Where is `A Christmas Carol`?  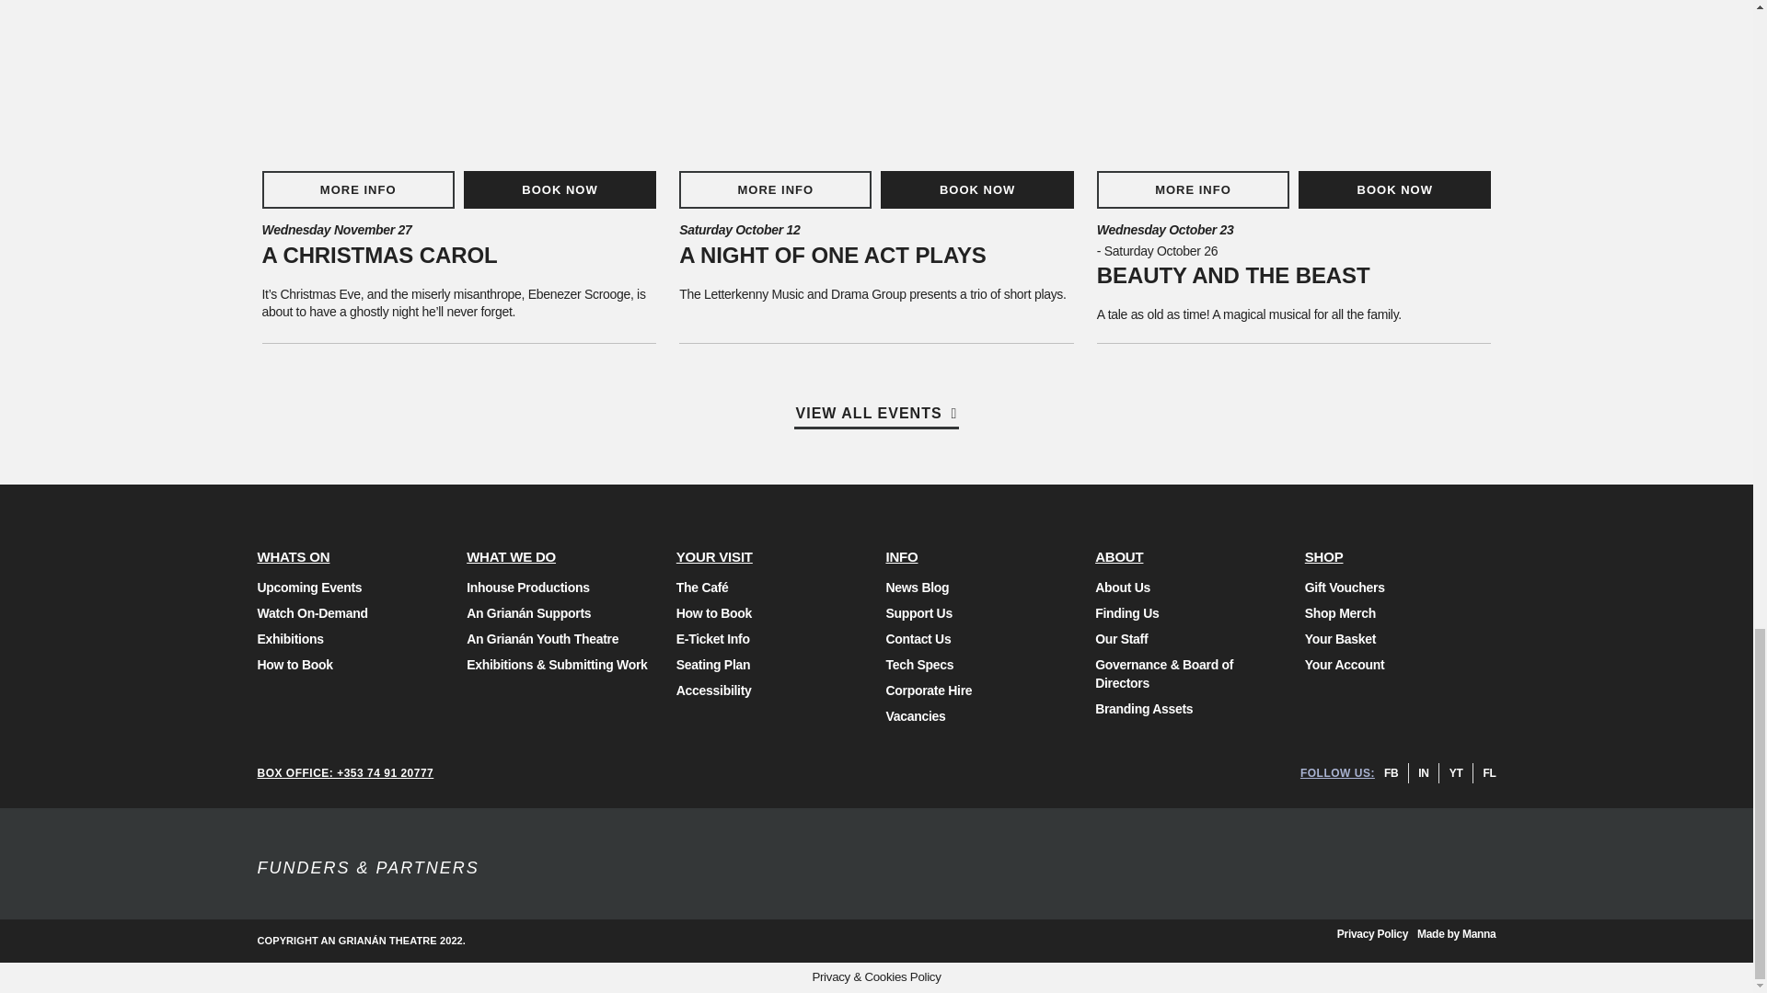
A Christmas Carol is located at coordinates (458, 81).